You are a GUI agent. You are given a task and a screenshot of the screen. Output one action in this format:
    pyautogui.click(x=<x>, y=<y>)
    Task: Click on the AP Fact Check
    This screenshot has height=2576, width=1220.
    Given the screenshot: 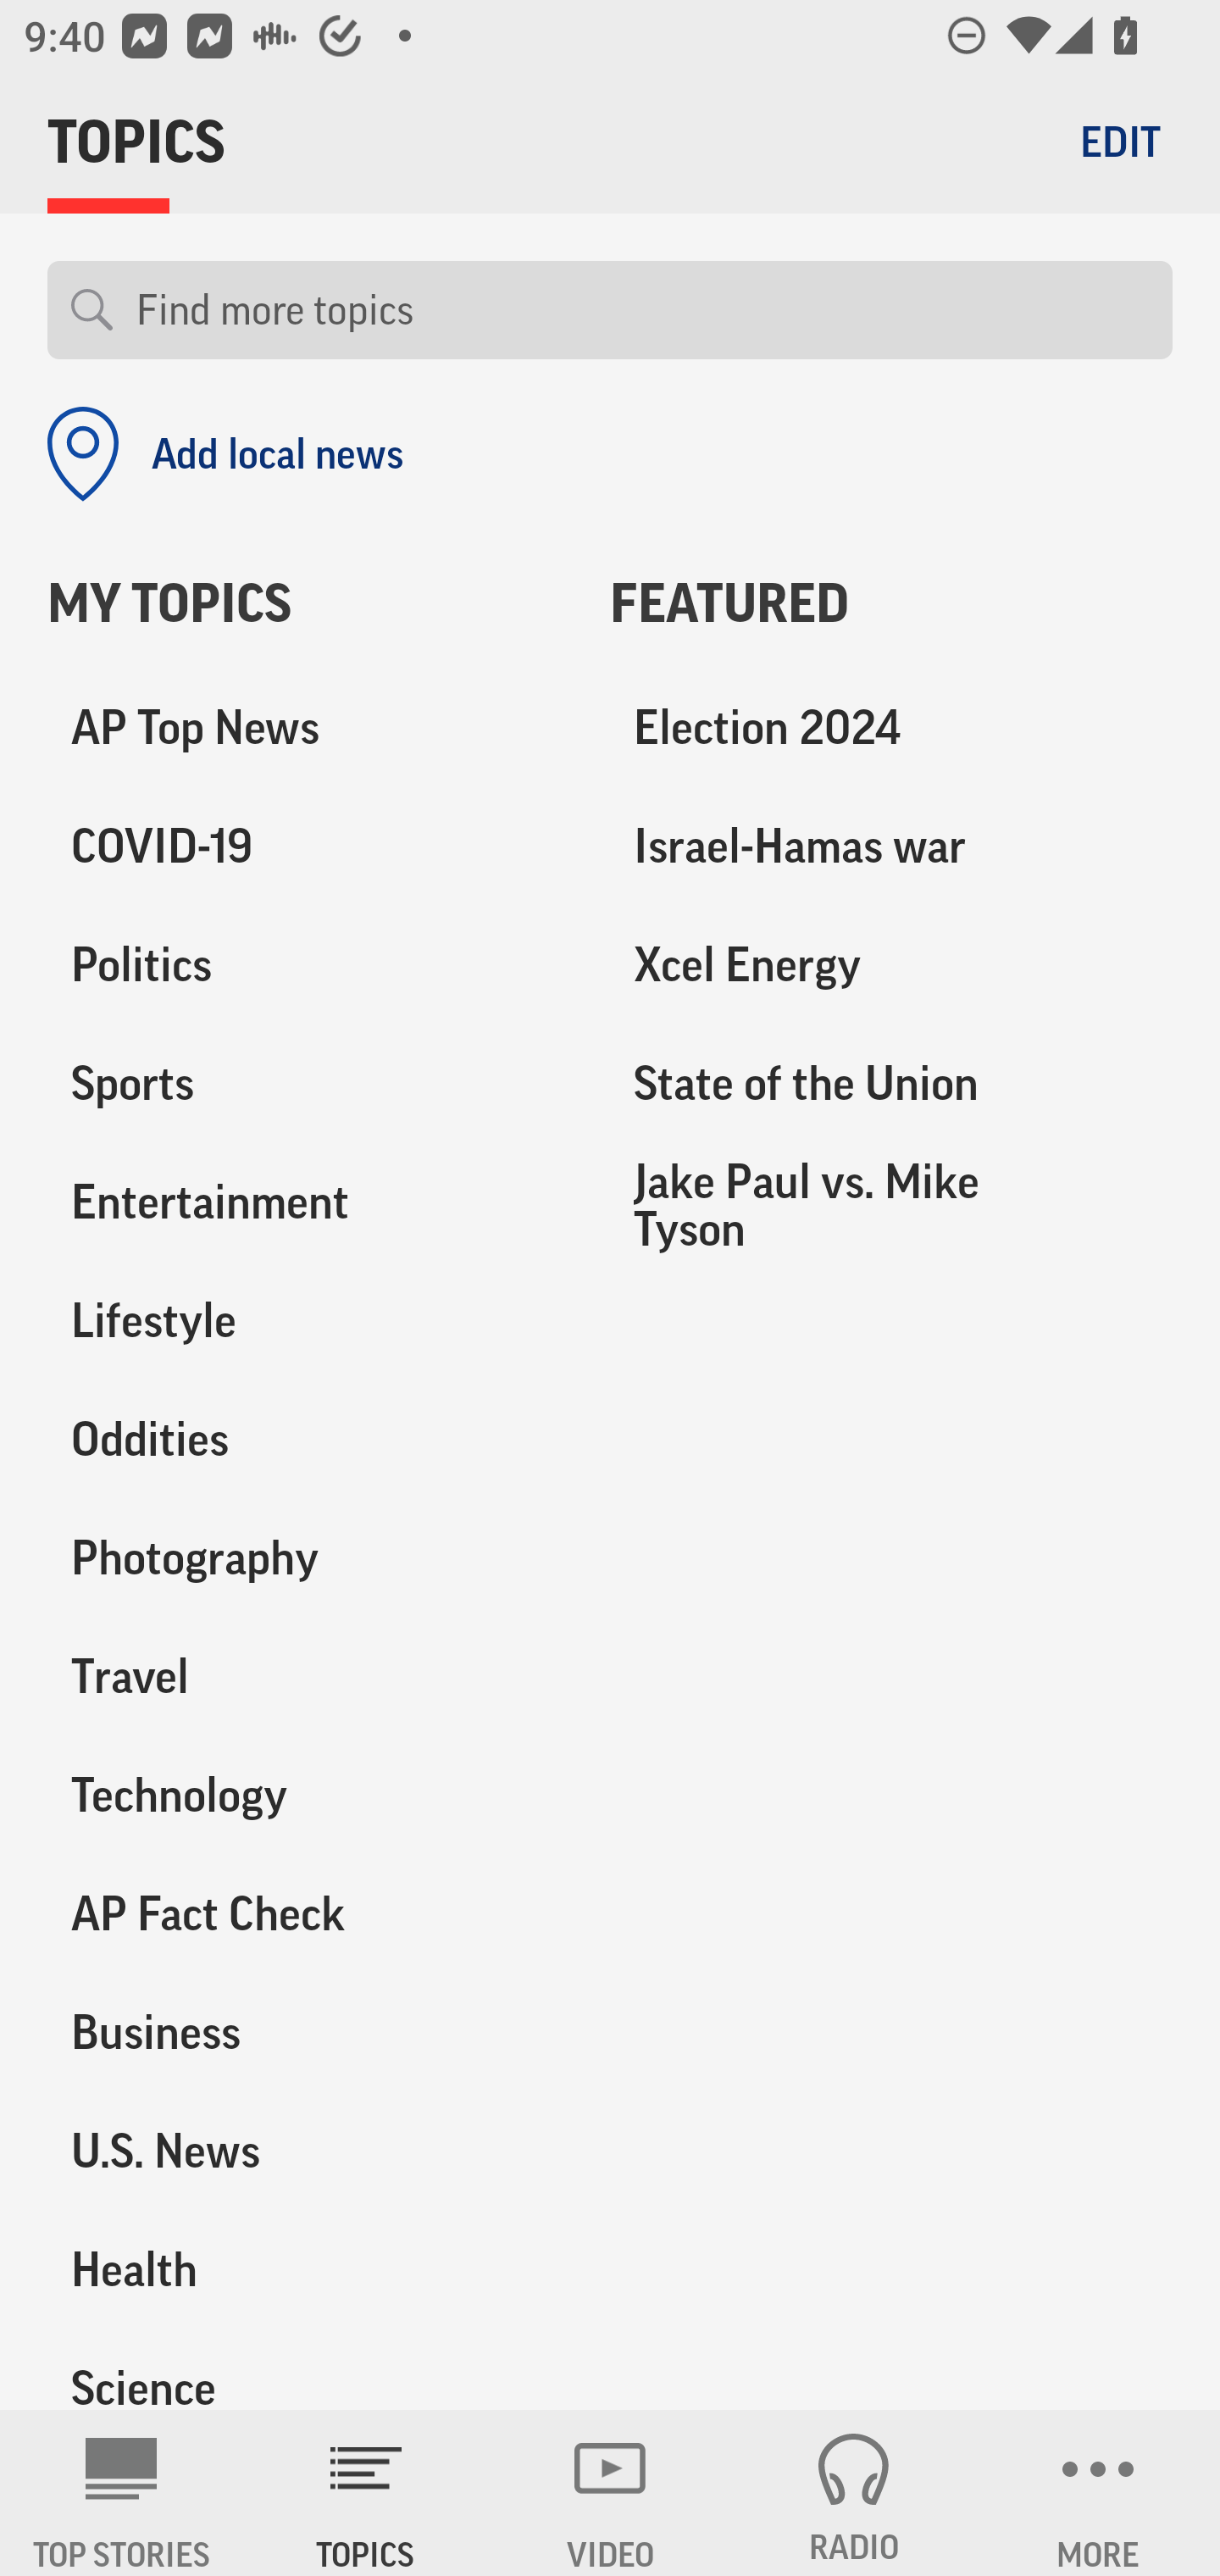 What is the action you would take?
    pyautogui.click(x=305, y=1913)
    